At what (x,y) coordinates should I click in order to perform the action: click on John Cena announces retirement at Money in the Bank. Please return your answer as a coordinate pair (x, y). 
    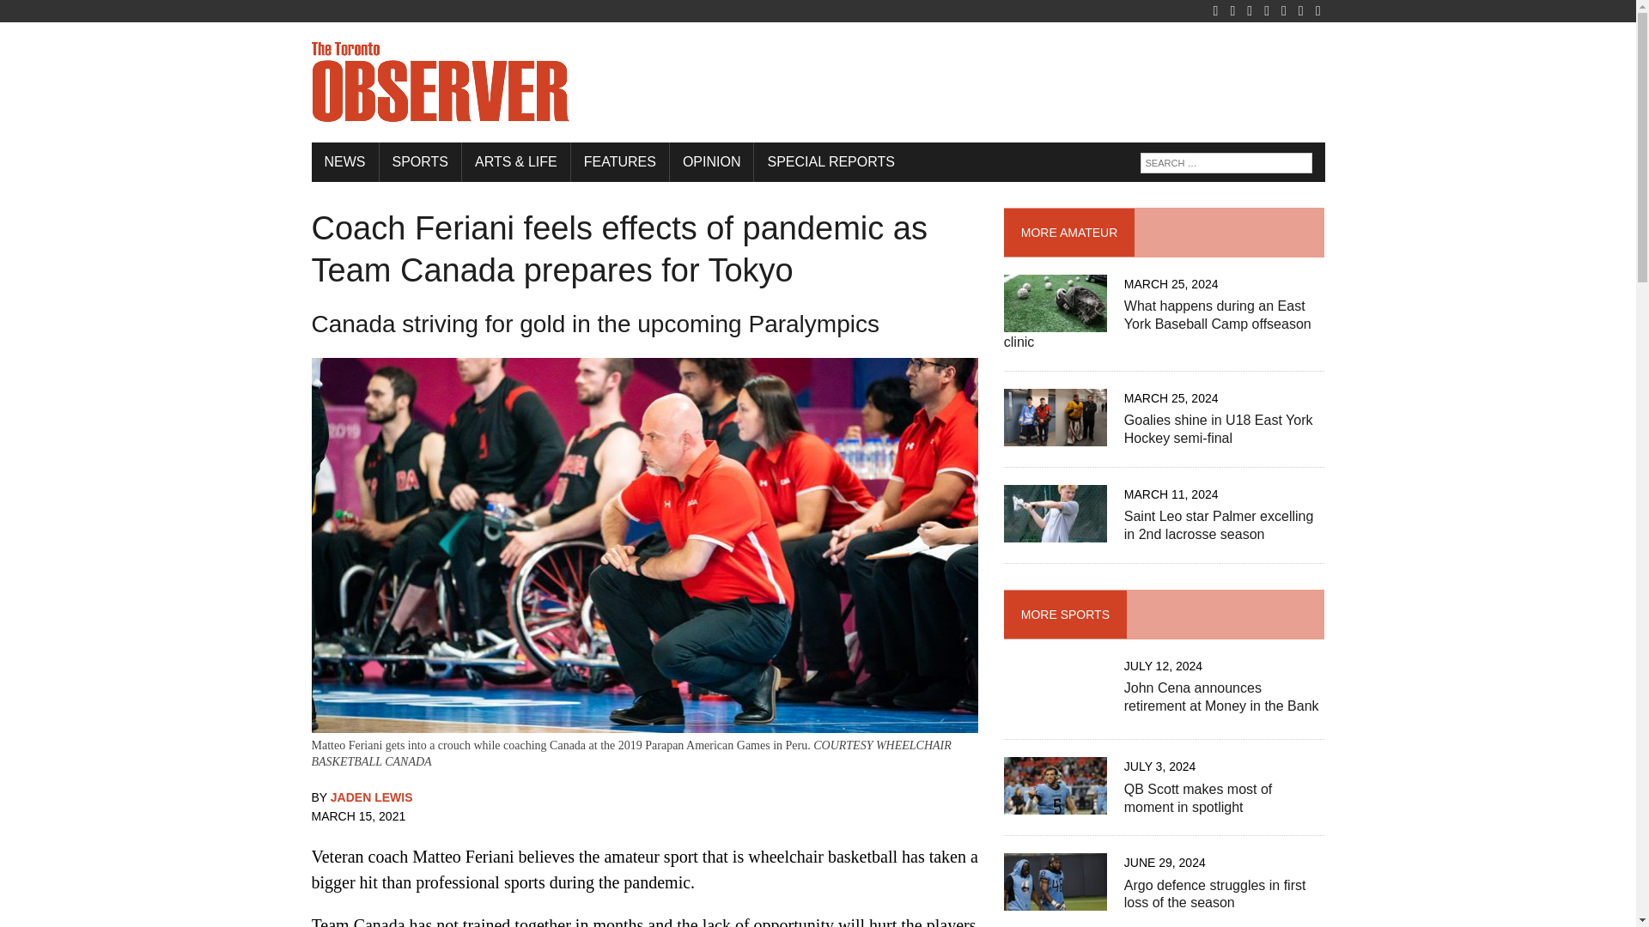
    Looking at the image, I should click on (1055, 709).